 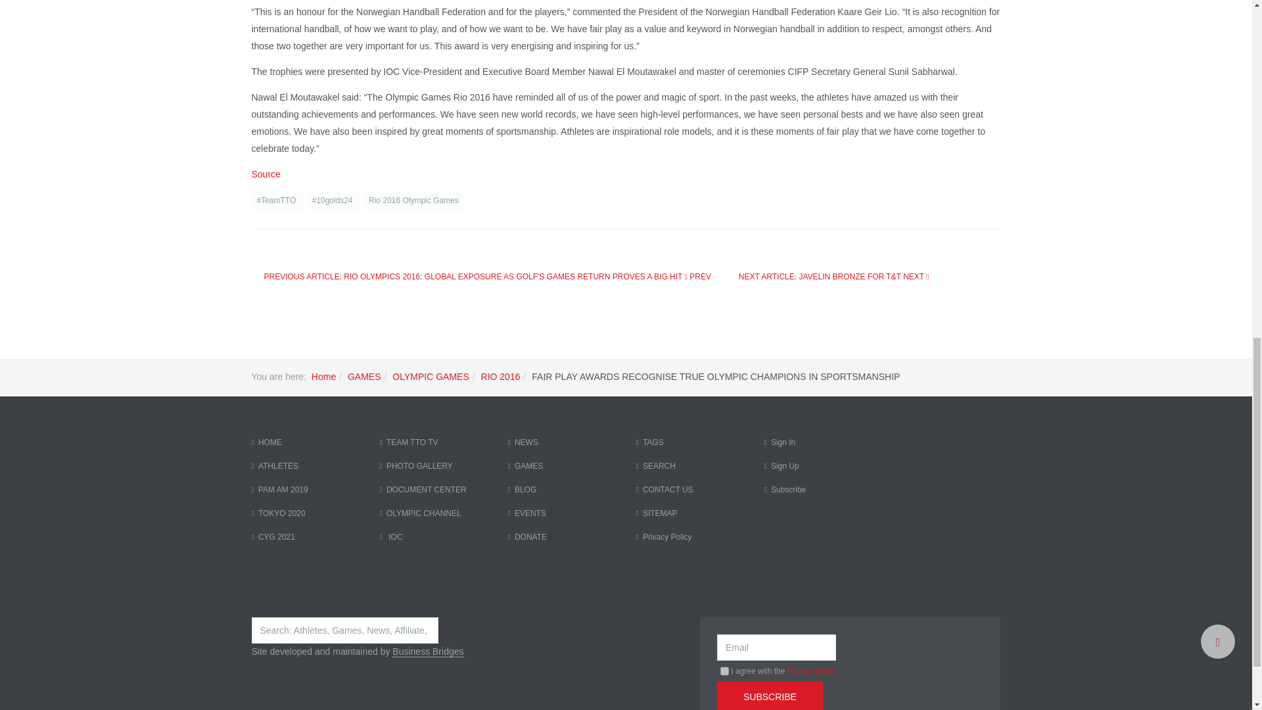 I want to click on Business Bridges, so click(x=427, y=651).